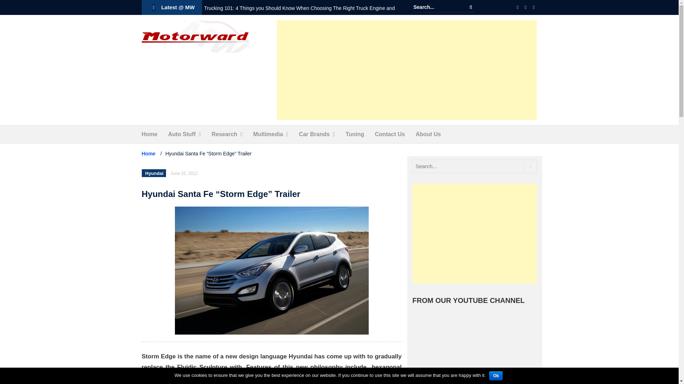 This screenshot has width=684, height=384. What do you see at coordinates (149, 134) in the screenshot?
I see `Home` at bounding box center [149, 134].